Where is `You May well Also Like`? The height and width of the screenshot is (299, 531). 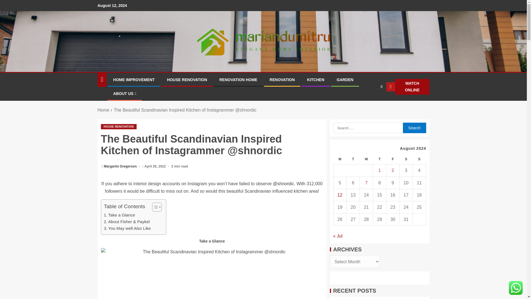
You May well Also Like is located at coordinates (127, 228).